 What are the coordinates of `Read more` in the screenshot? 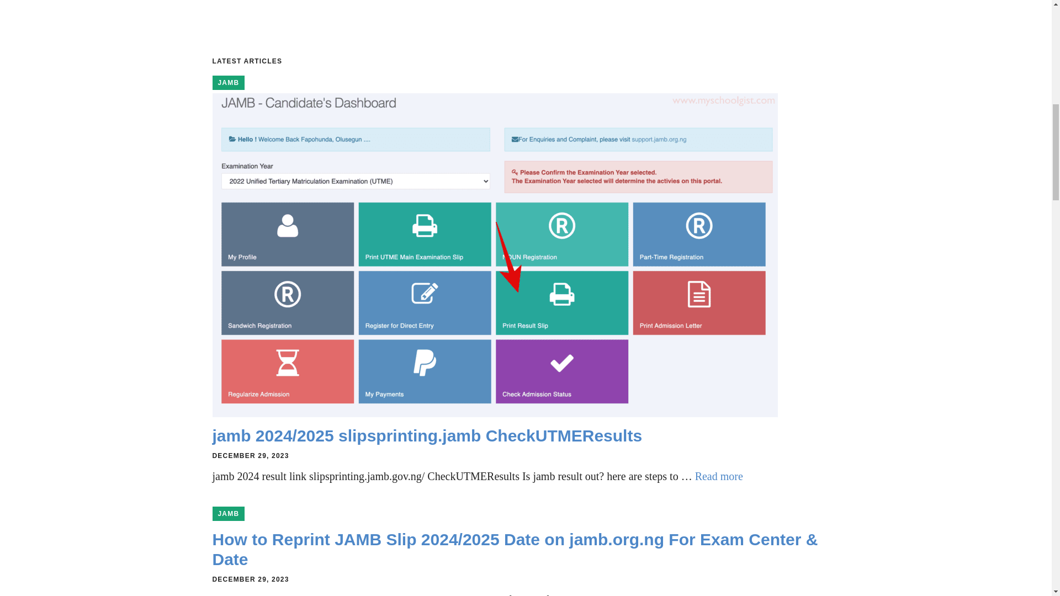 It's located at (719, 476).